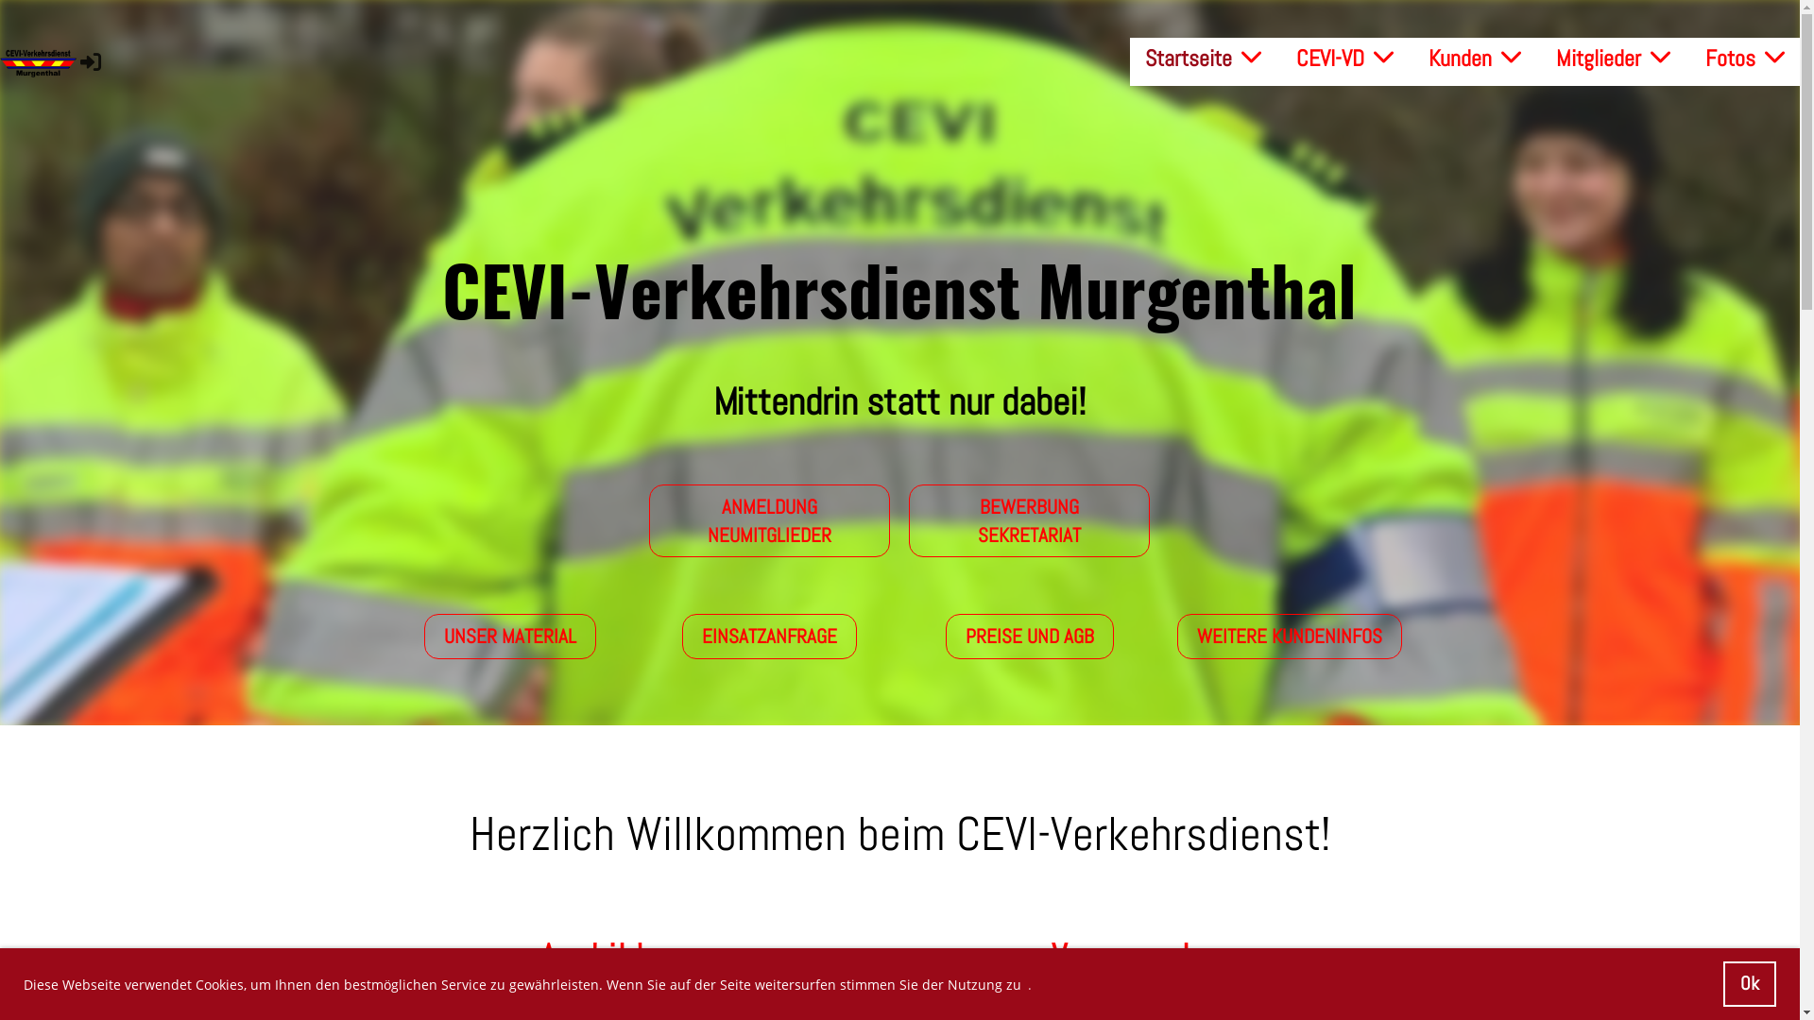 Image resolution: width=1814 pixels, height=1020 pixels. What do you see at coordinates (1290, 637) in the screenshot?
I see `WEITERE KUNDENINFOS` at bounding box center [1290, 637].